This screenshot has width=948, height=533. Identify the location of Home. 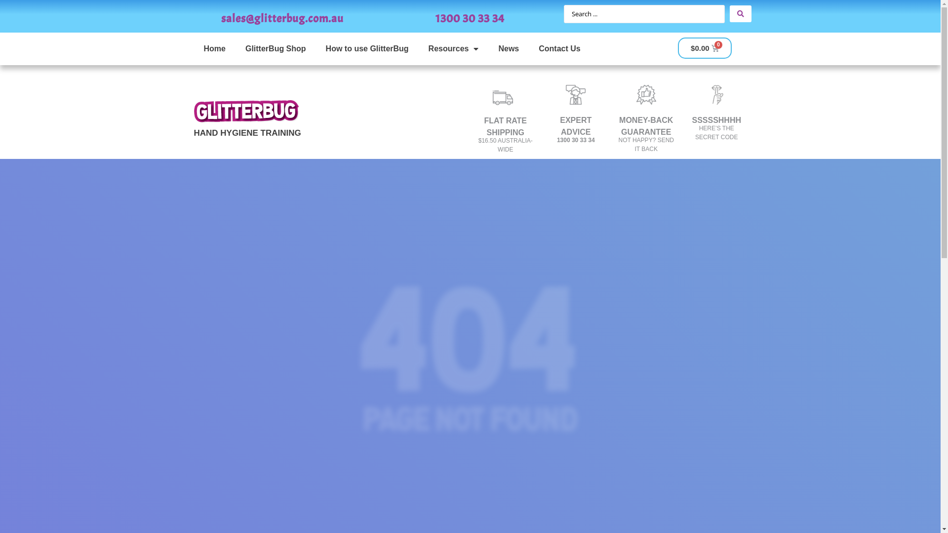
(214, 49).